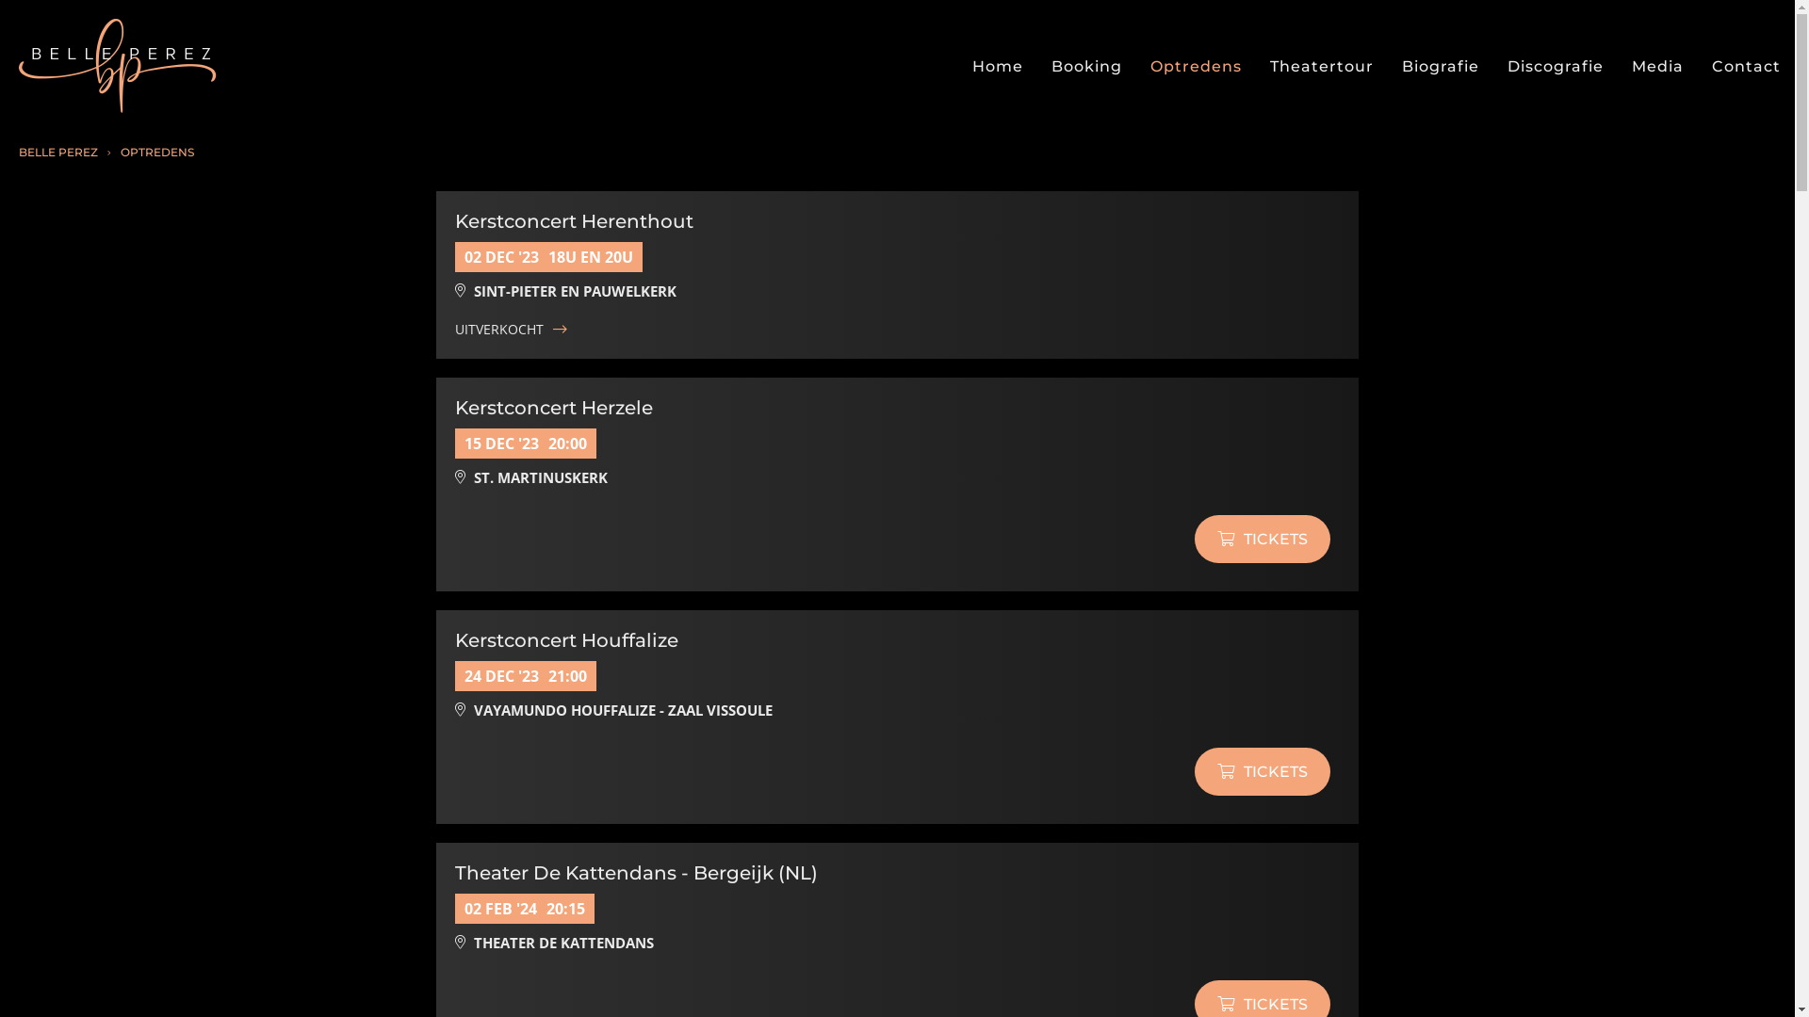  I want to click on Theater De Kattendans - Bergeijk (NL), so click(637, 873).